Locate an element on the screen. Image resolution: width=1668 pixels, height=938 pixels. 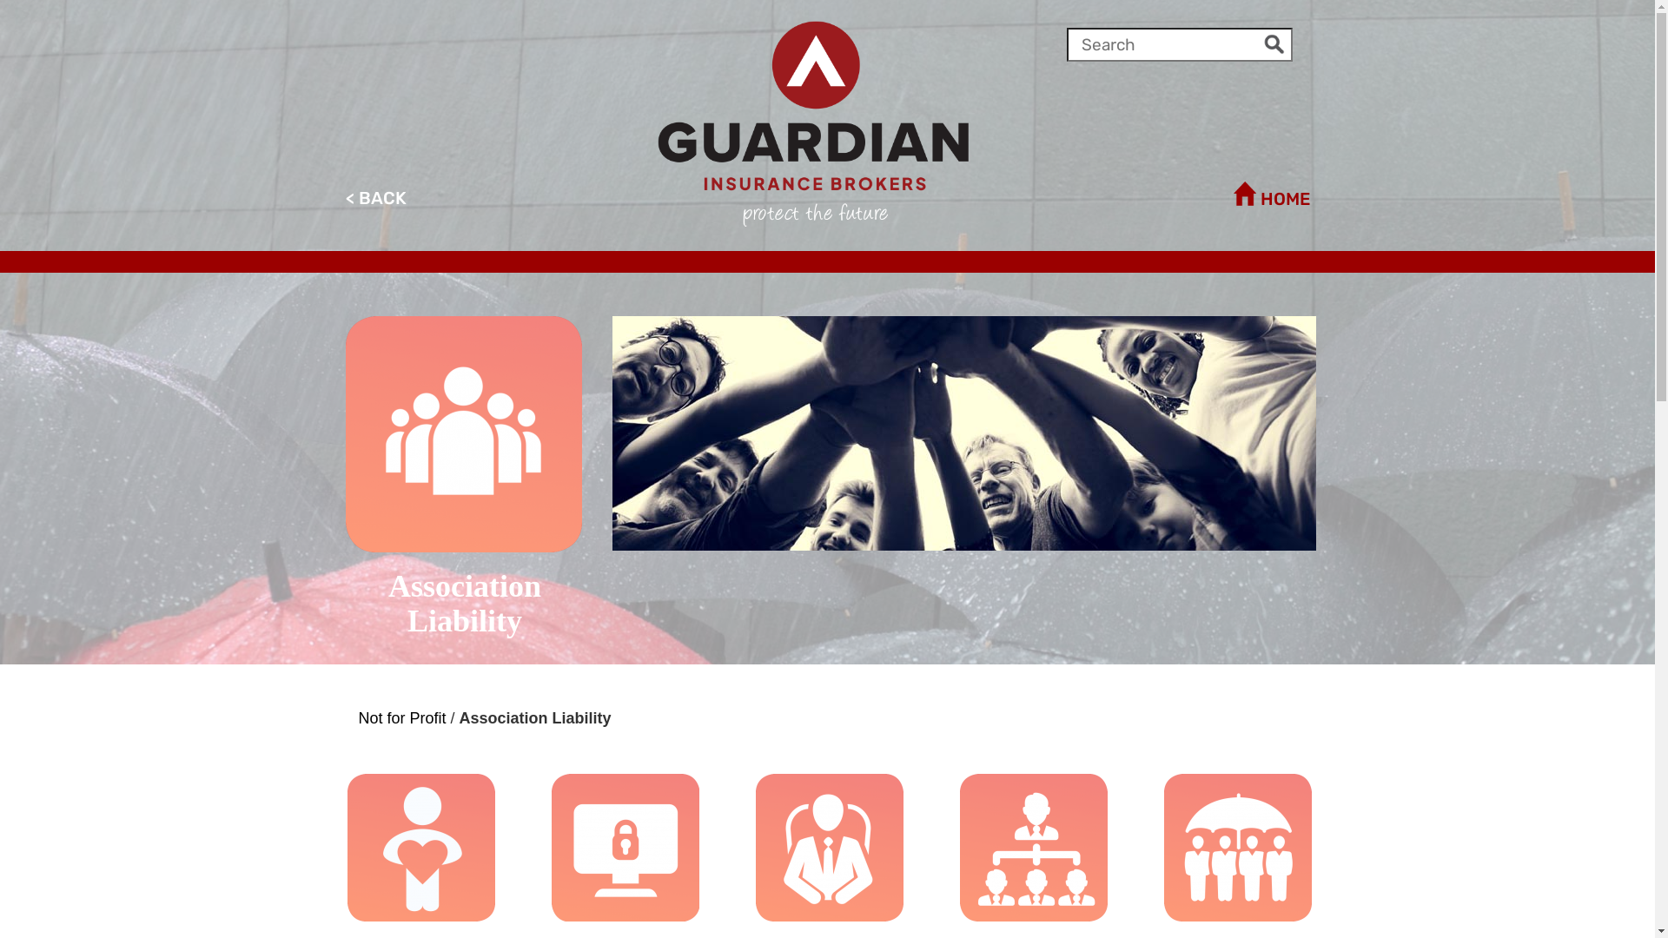
< BACK is located at coordinates (580, 198).